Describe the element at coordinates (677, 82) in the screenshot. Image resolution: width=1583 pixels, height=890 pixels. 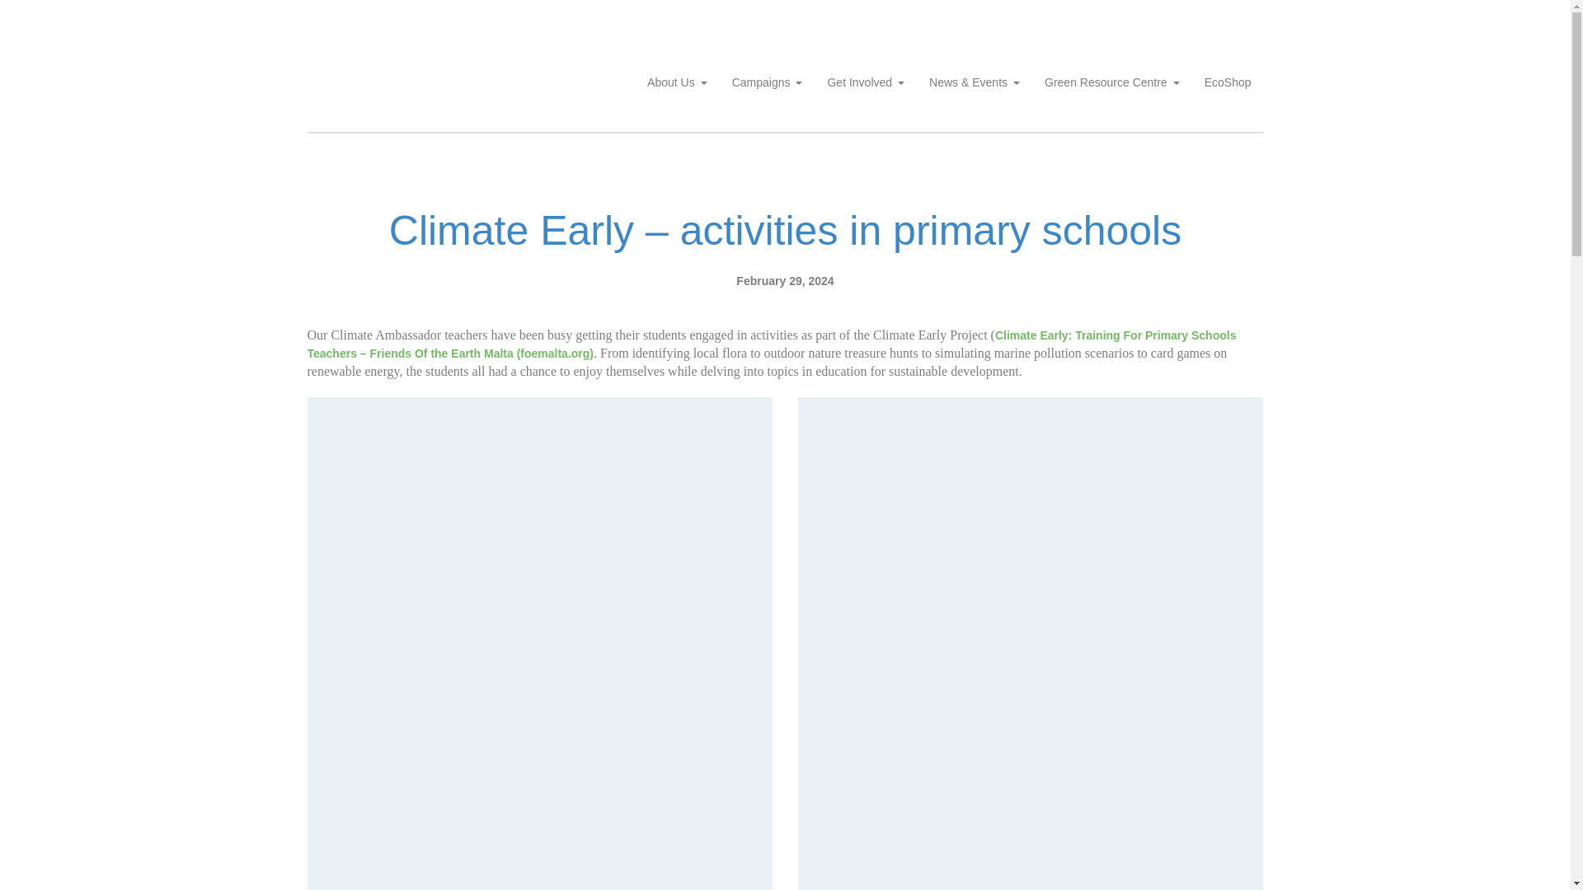
I see `About Us` at that location.